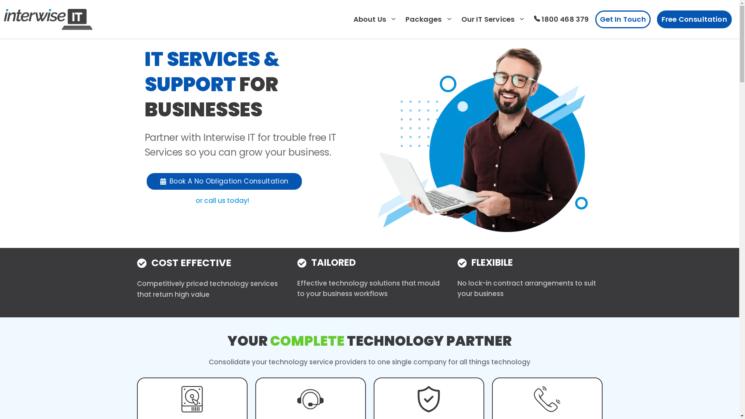  I want to click on About Us, so click(375, 19).